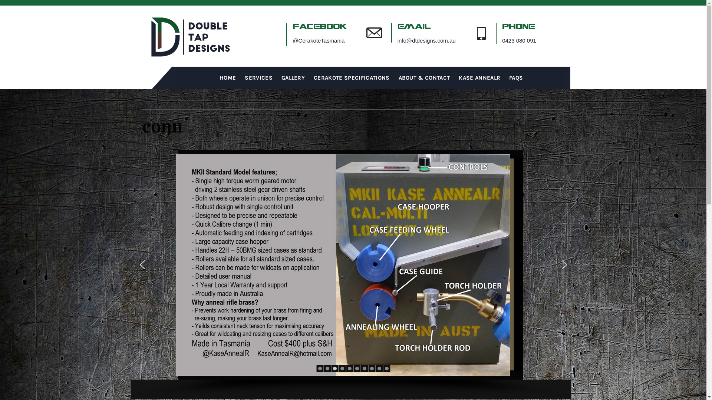  Describe the element at coordinates (424, 78) in the screenshot. I see `ABOUT & CONTACT` at that location.